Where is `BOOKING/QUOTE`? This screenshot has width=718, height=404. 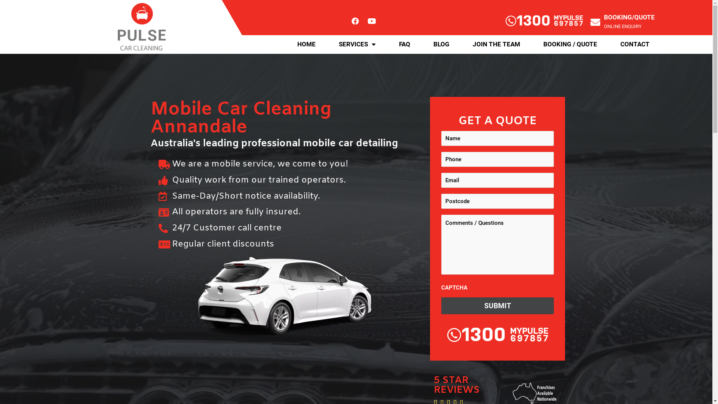 BOOKING/QUOTE is located at coordinates (629, 17).